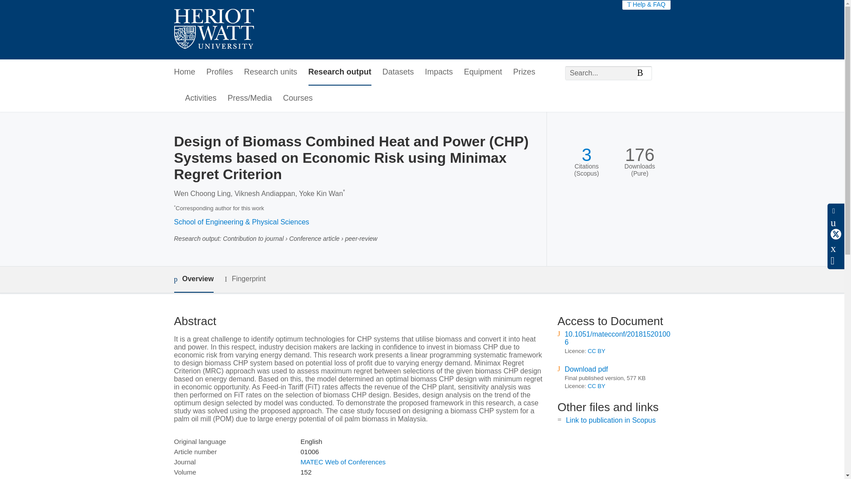  What do you see at coordinates (193, 279) in the screenshot?
I see `Overview` at bounding box center [193, 279].